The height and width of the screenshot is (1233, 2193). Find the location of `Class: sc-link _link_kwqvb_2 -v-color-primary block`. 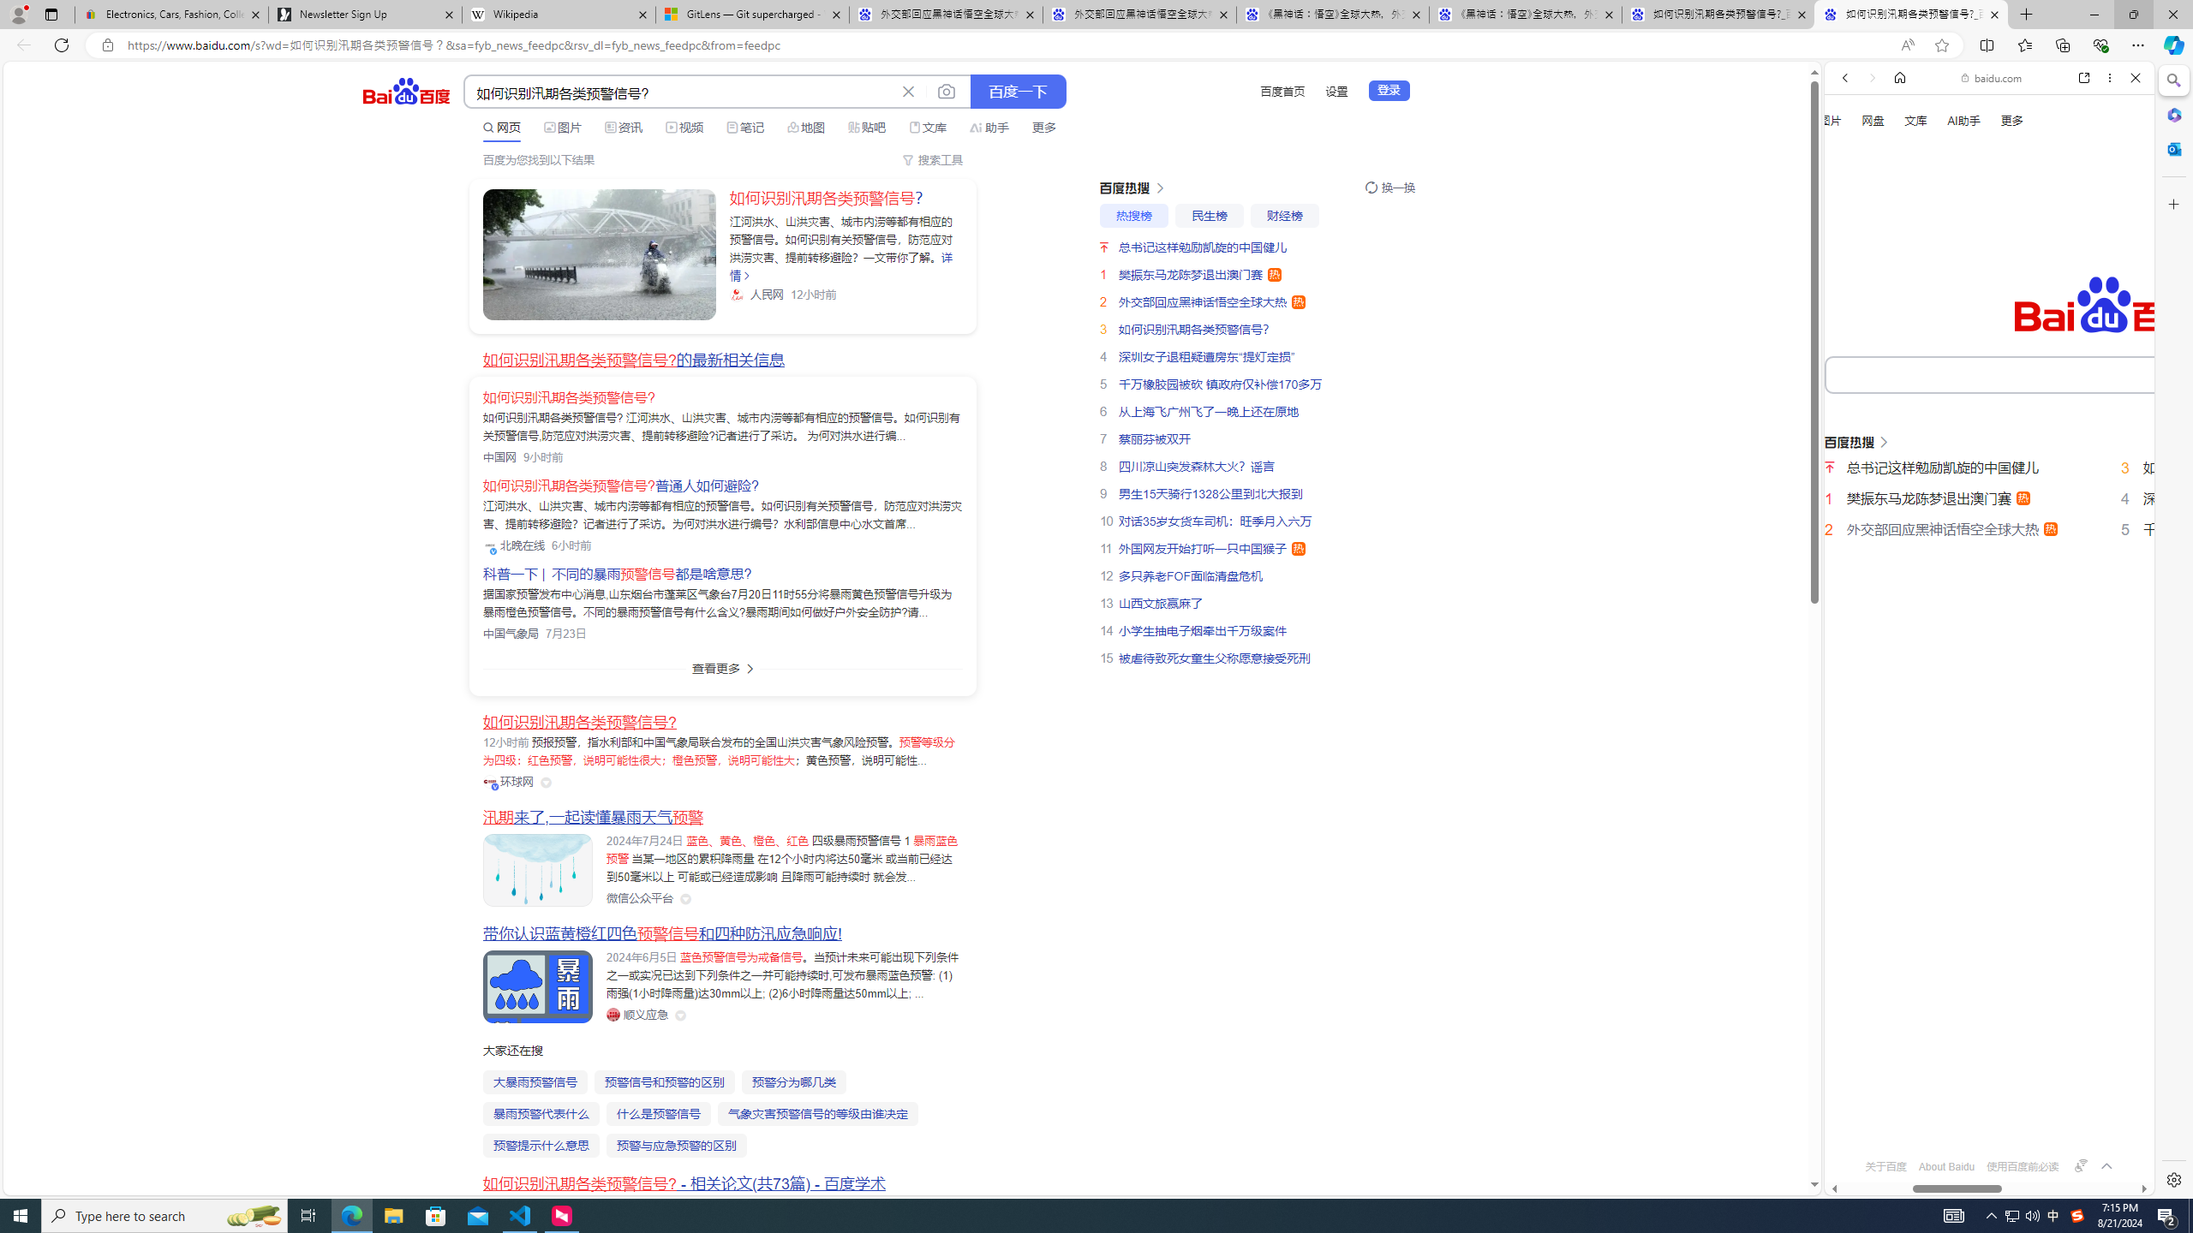

Class: sc-link _link_kwqvb_2 -v-color-primary block is located at coordinates (600, 254).